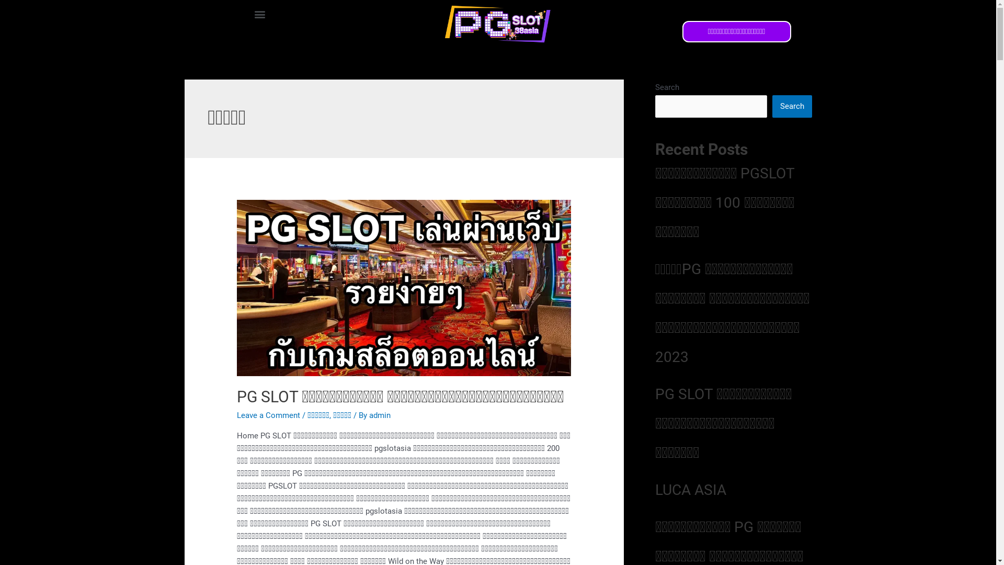  What do you see at coordinates (269, 415) in the screenshot?
I see `Leave a Comment` at bounding box center [269, 415].